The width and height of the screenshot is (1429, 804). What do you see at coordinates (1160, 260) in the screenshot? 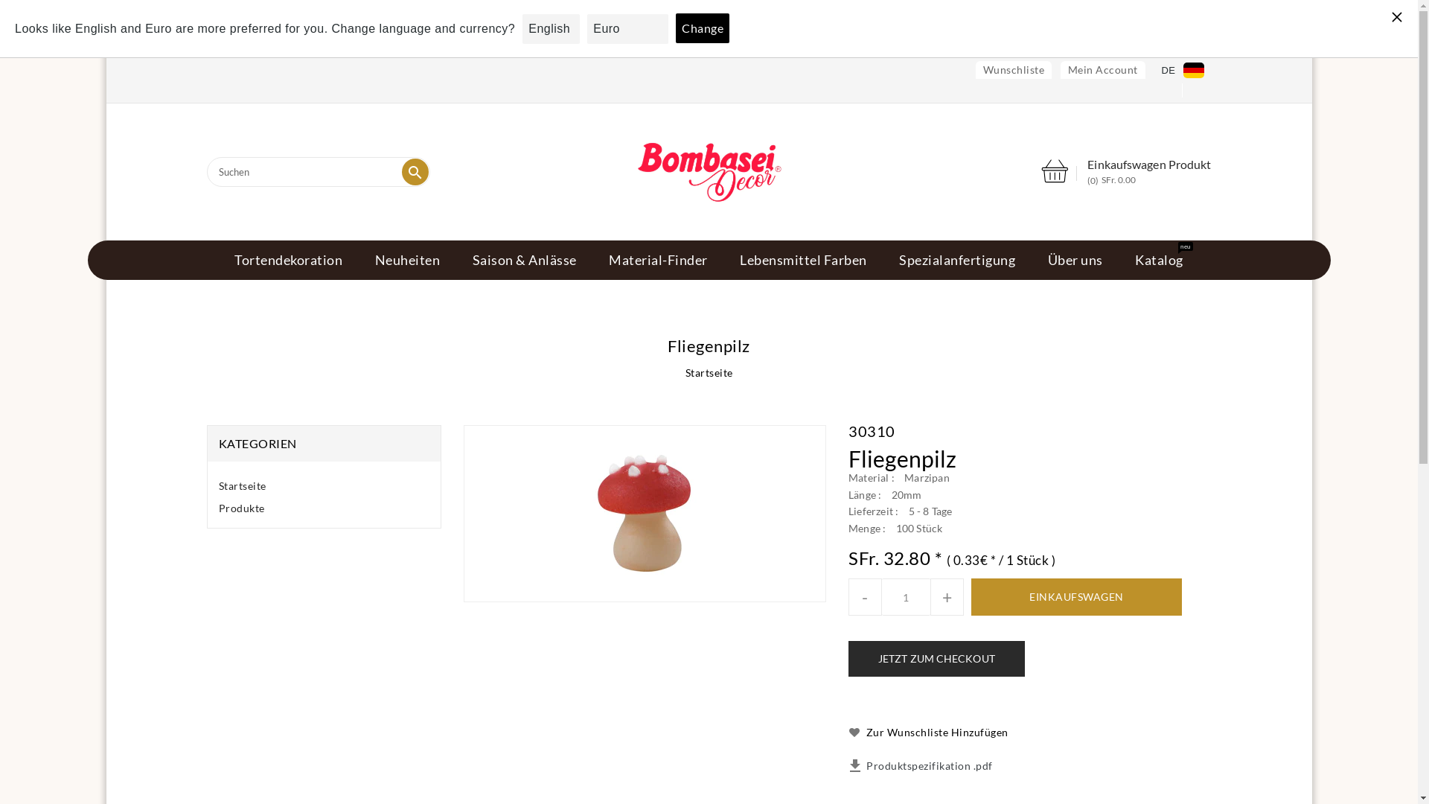
I see `Katalog
neu` at bounding box center [1160, 260].